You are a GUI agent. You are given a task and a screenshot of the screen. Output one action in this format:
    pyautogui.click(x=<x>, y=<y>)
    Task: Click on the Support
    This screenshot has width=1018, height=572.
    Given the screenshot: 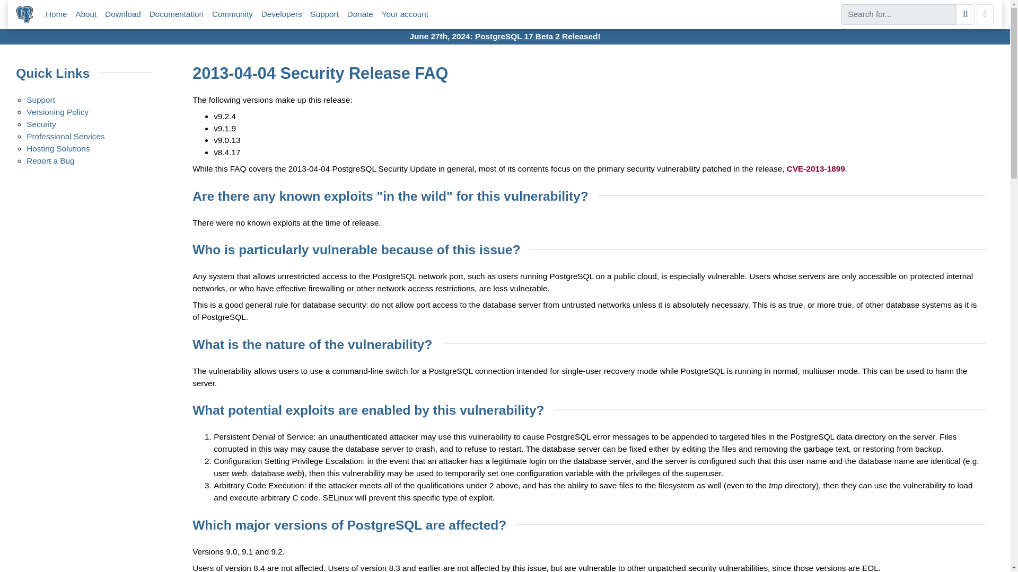 What is the action you would take?
    pyautogui.click(x=40, y=100)
    